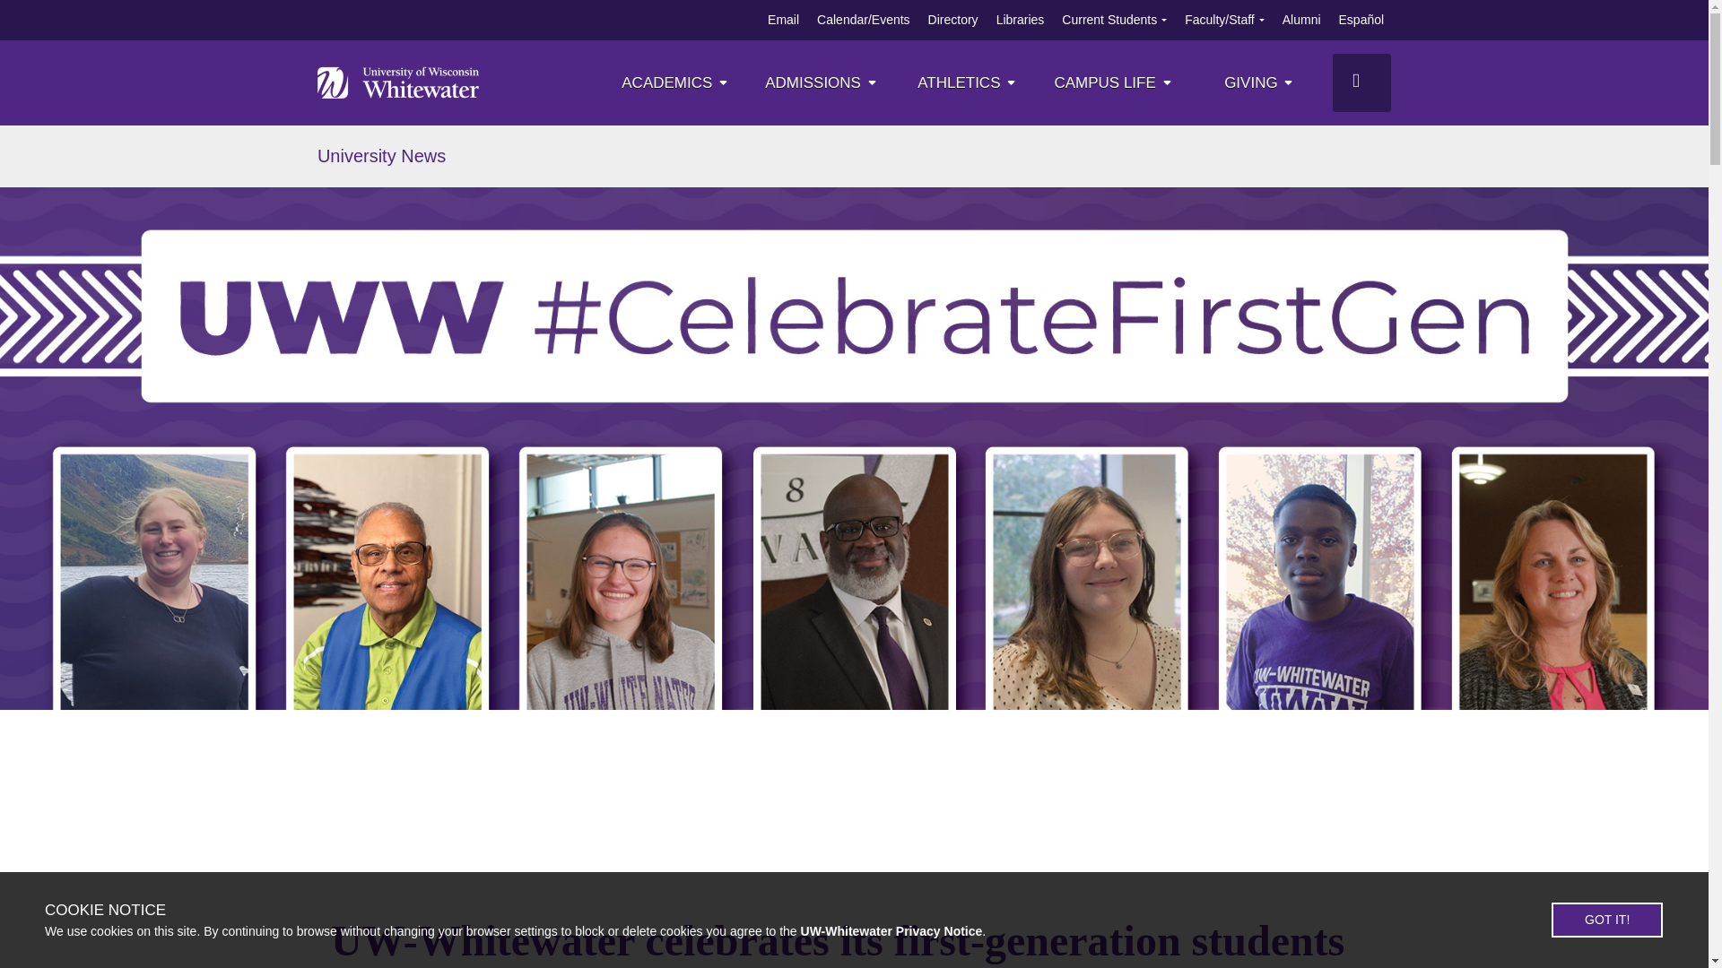 This screenshot has height=968, width=1722. I want to click on ACADEMICS, so click(676, 82).